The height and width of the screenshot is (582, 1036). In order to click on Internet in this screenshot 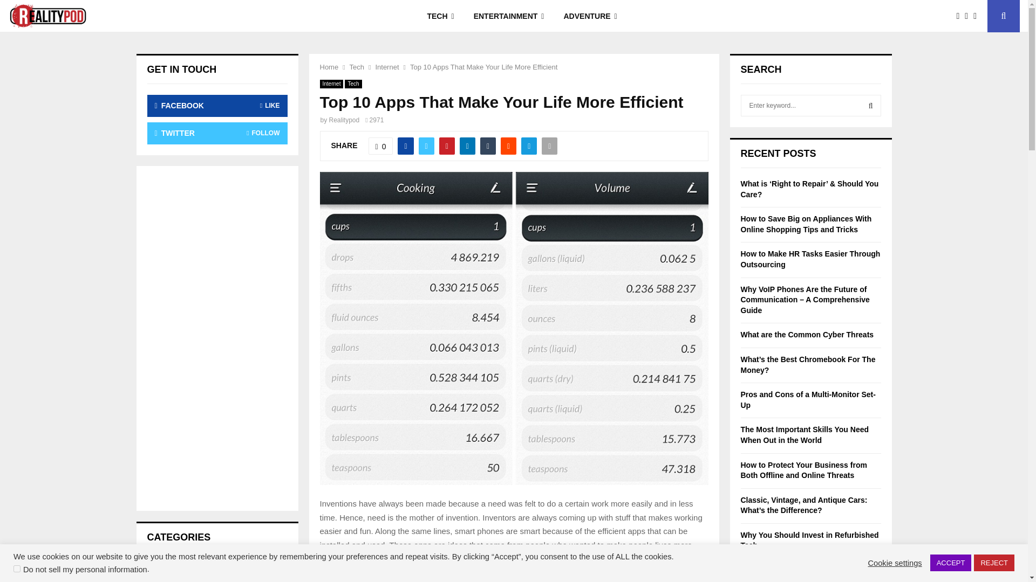, I will do `click(387, 67)`.